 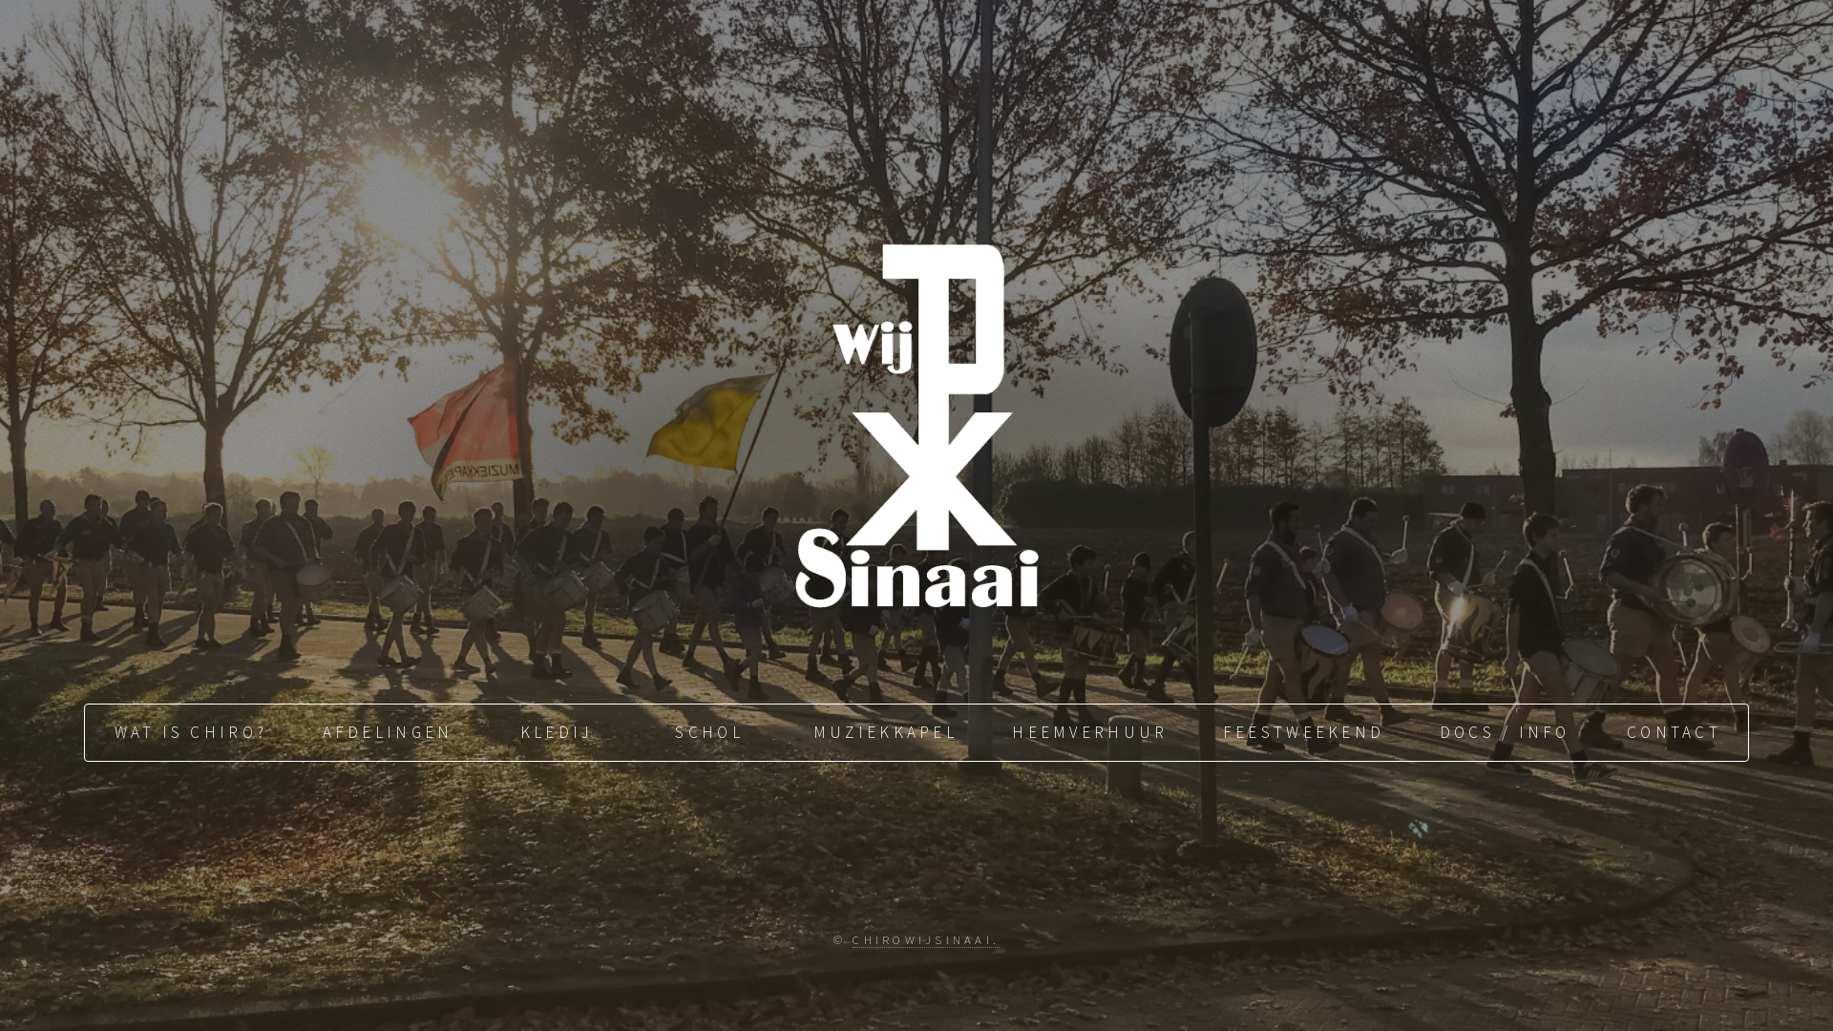 What do you see at coordinates (1088, 733) in the screenshot?
I see `HEEMVERHUUR` at bounding box center [1088, 733].